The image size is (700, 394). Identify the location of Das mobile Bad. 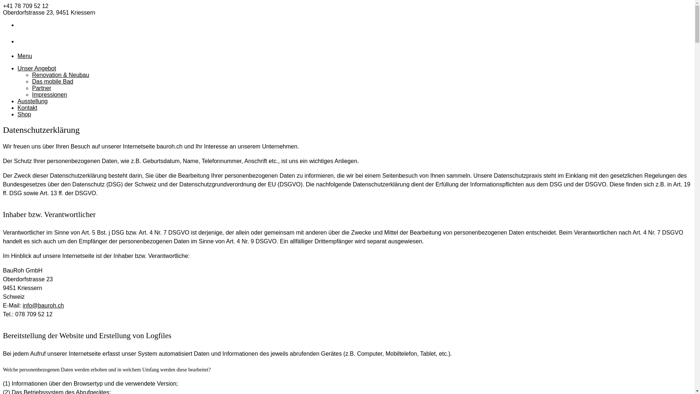
(52, 82).